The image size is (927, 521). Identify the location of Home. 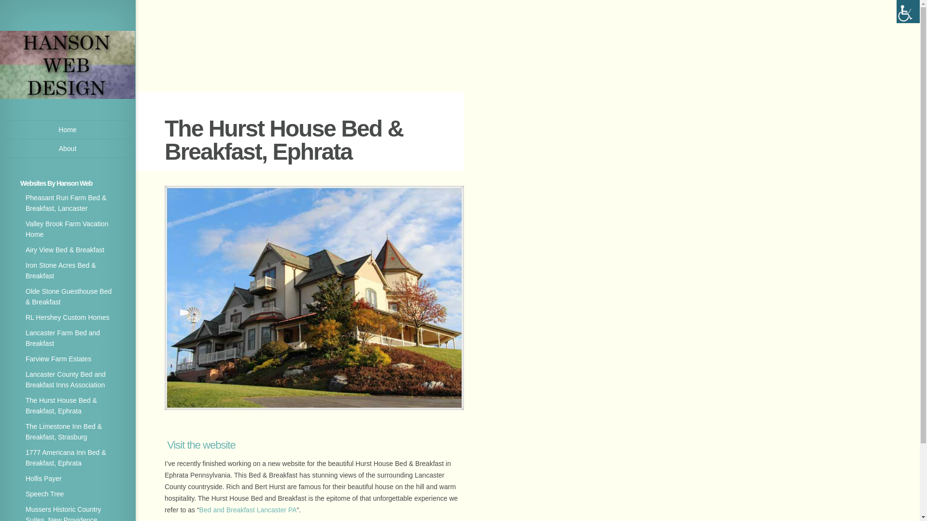
(68, 130).